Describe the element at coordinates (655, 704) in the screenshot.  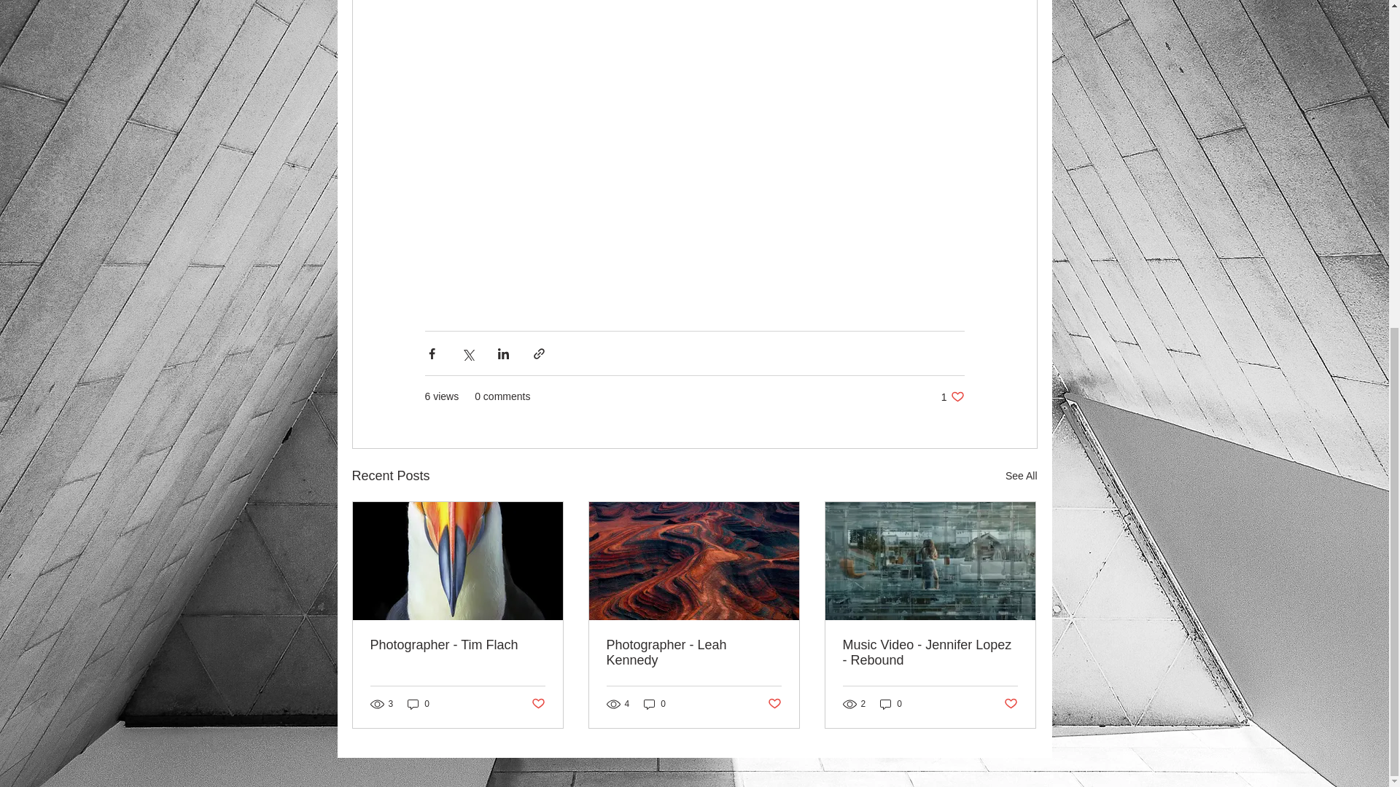
I see `0` at that location.